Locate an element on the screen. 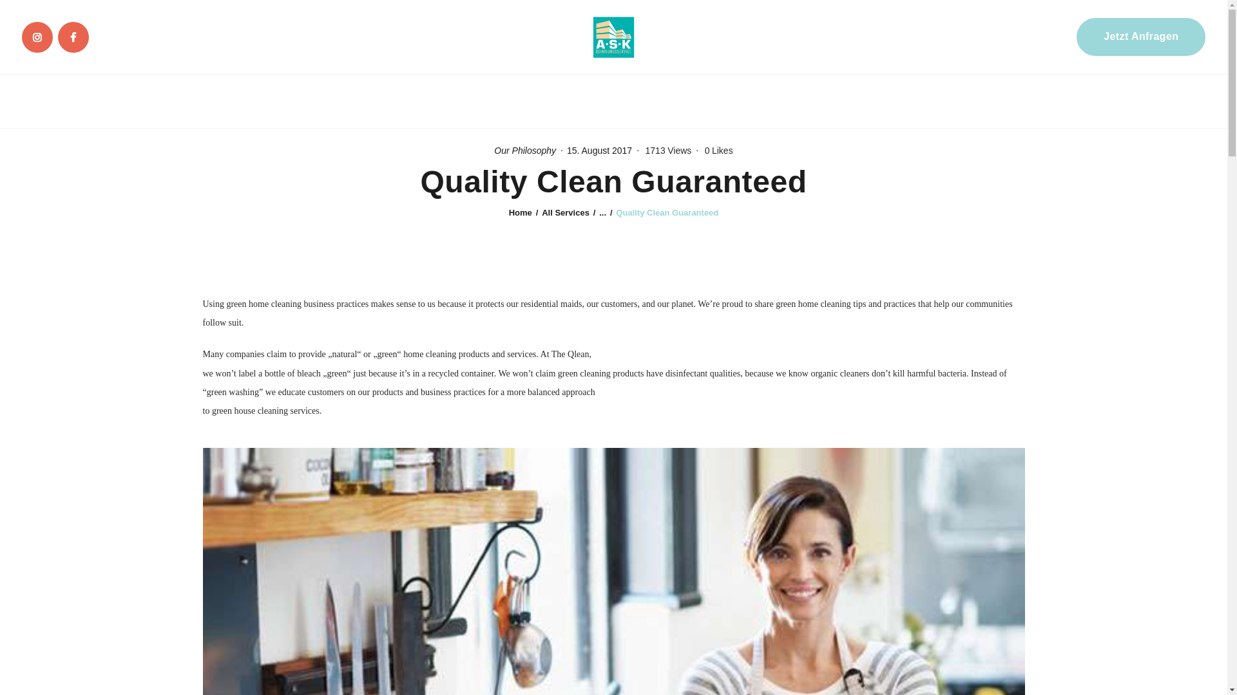 This screenshot has width=1237, height=695. Jetzt Anfragen is located at coordinates (1140, 37).